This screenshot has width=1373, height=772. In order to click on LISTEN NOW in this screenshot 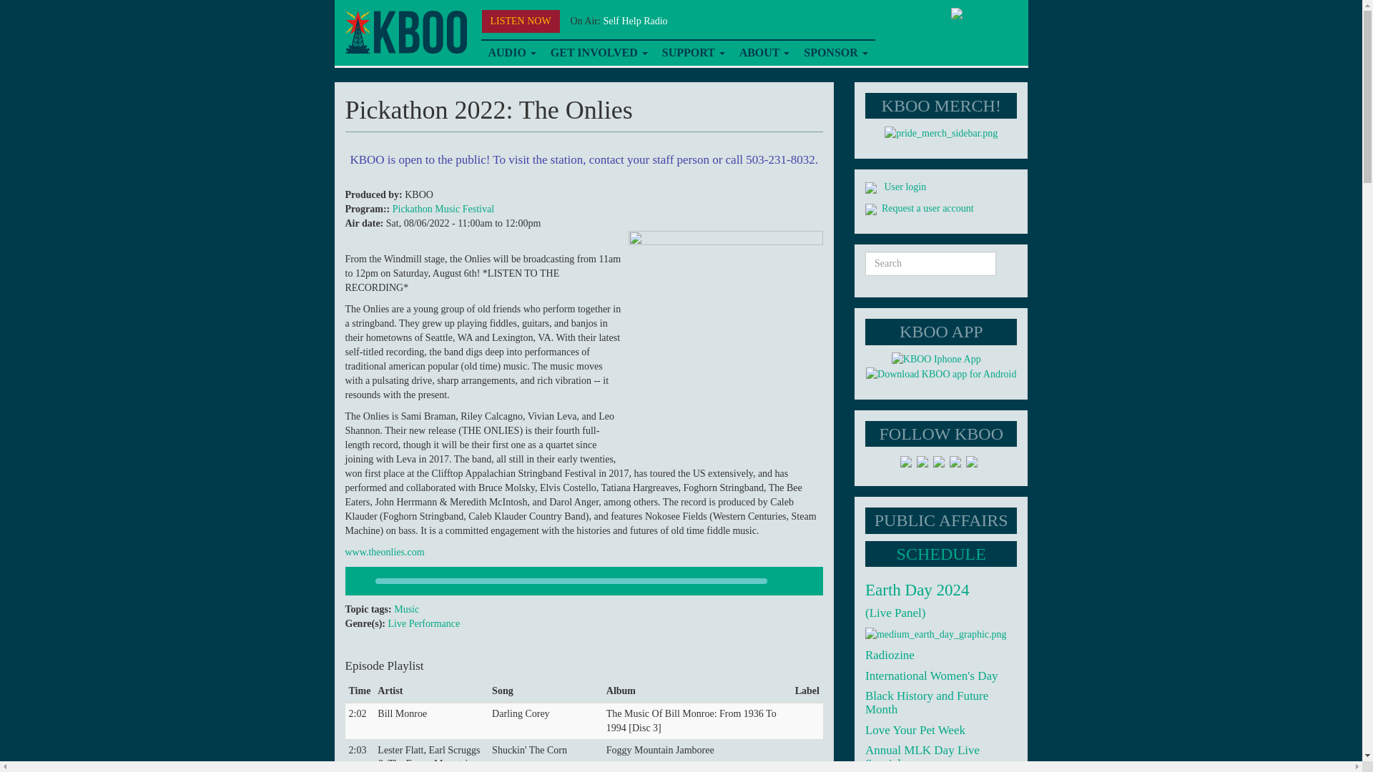, I will do `click(521, 21)`.